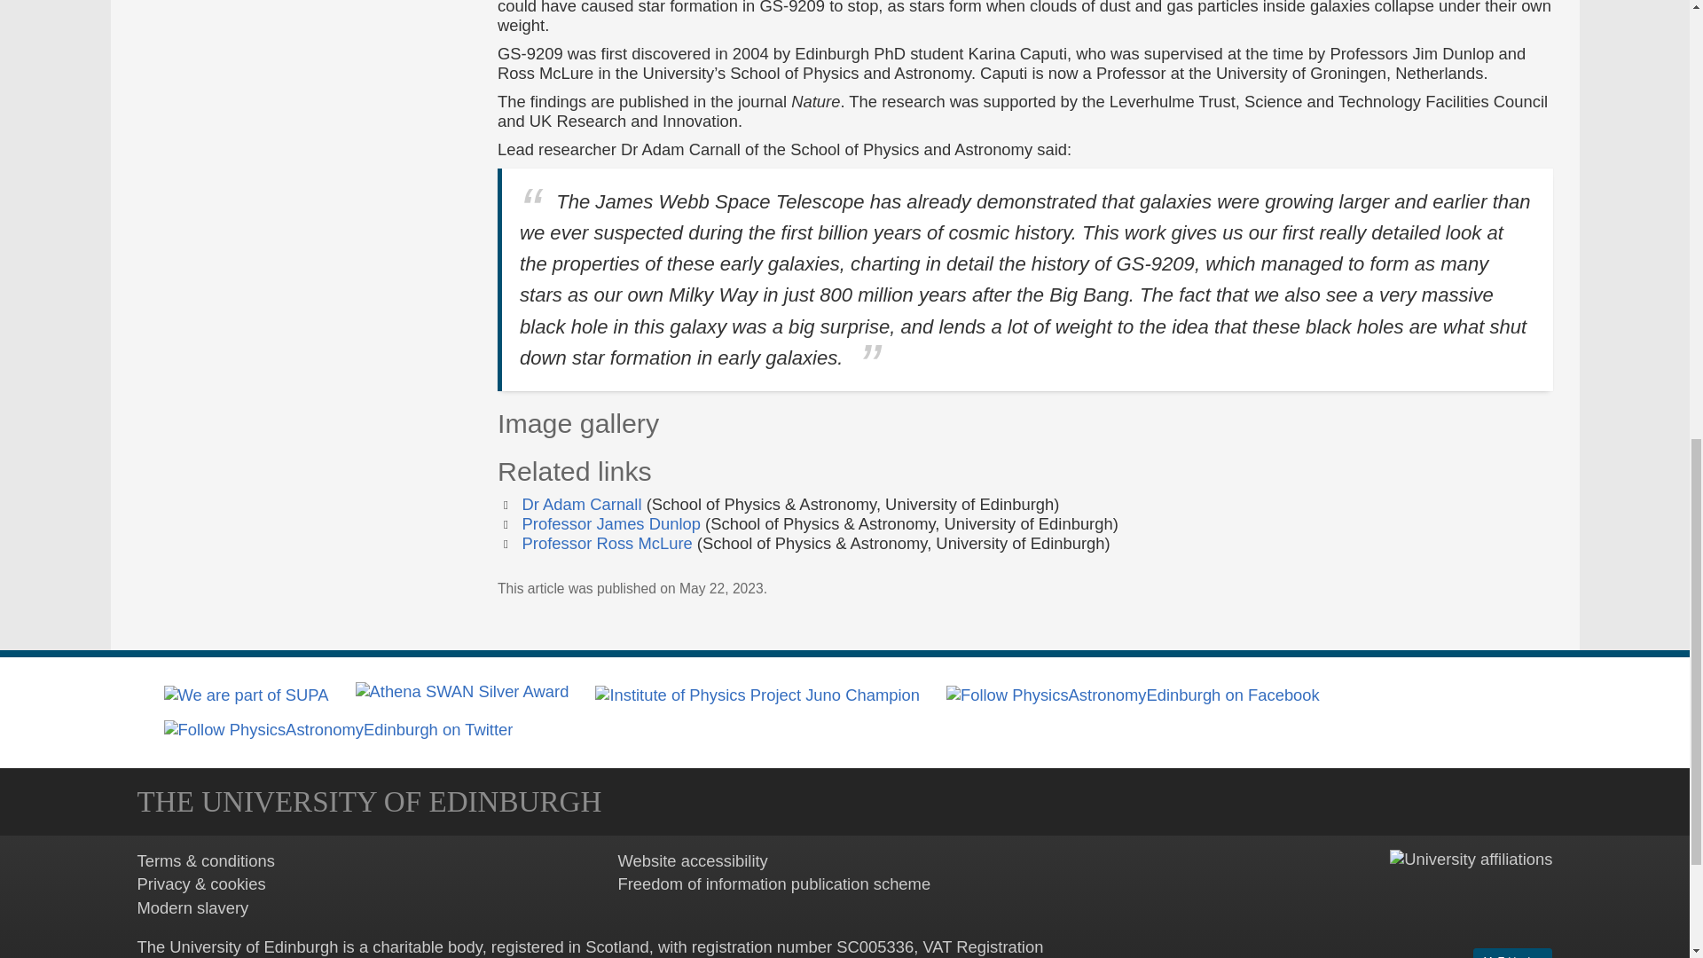  What do you see at coordinates (582, 504) in the screenshot?
I see `Dr Adam Carnall` at bounding box center [582, 504].